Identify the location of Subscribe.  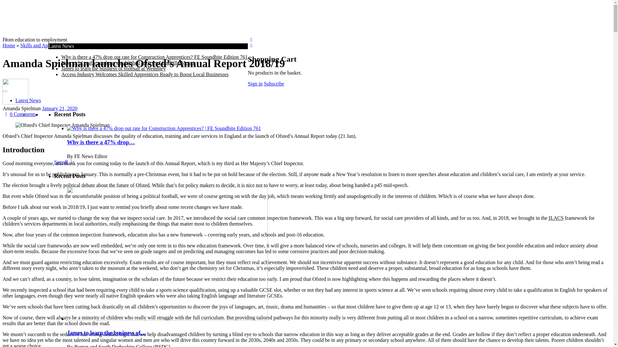
(274, 84).